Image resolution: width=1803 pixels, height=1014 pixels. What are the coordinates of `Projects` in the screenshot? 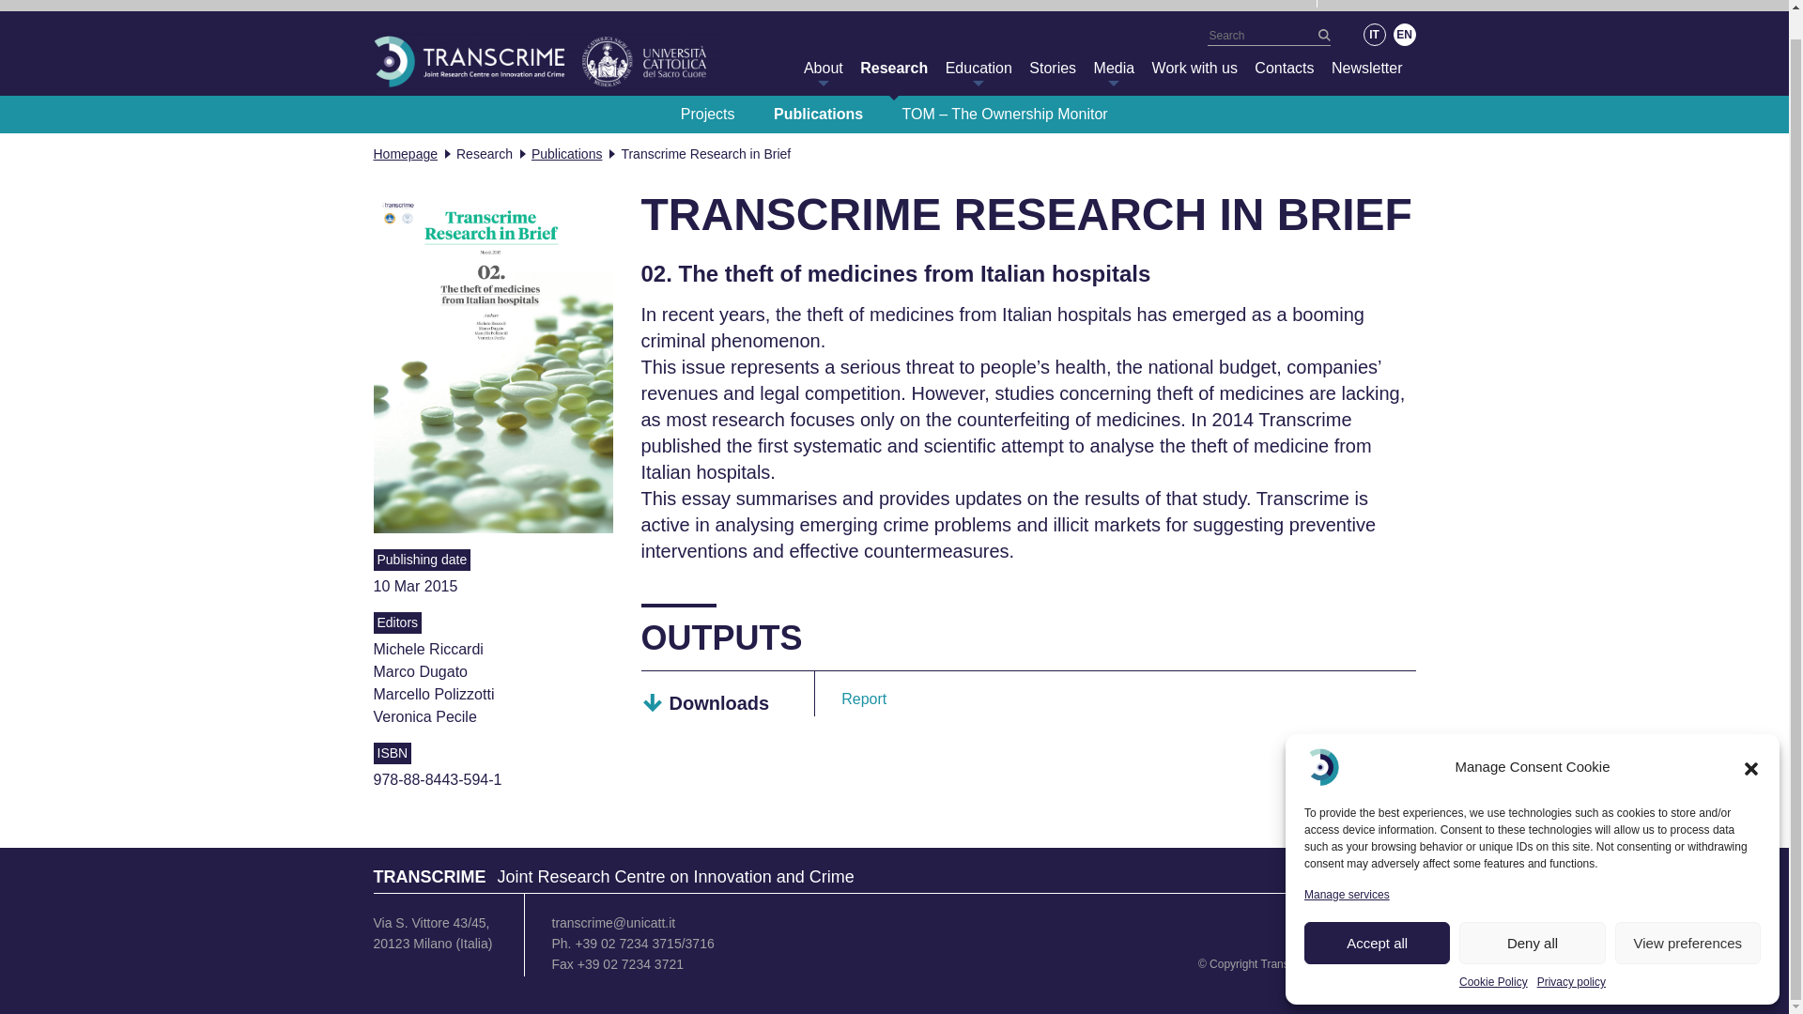 It's located at (708, 114).